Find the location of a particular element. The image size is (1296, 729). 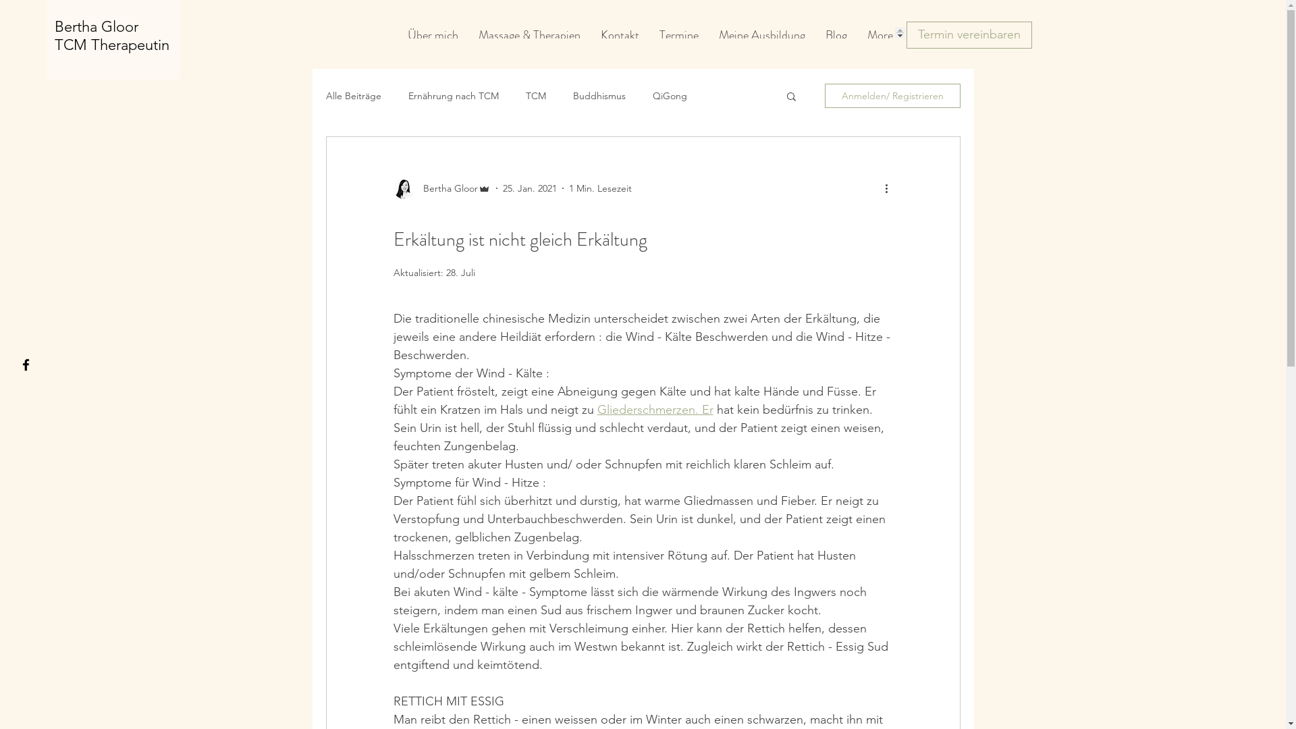

Kontakt is located at coordinates (620, 32).